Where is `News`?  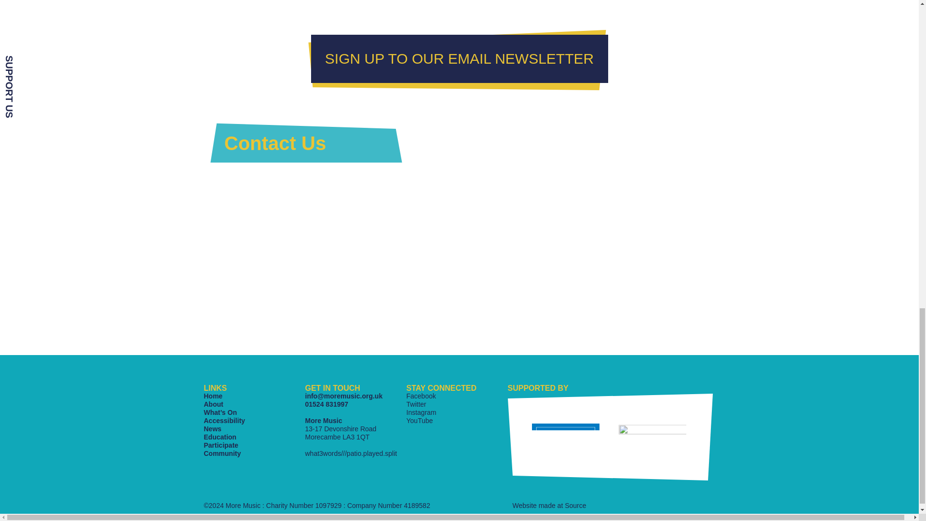
News is located at coordinates (212, 429).